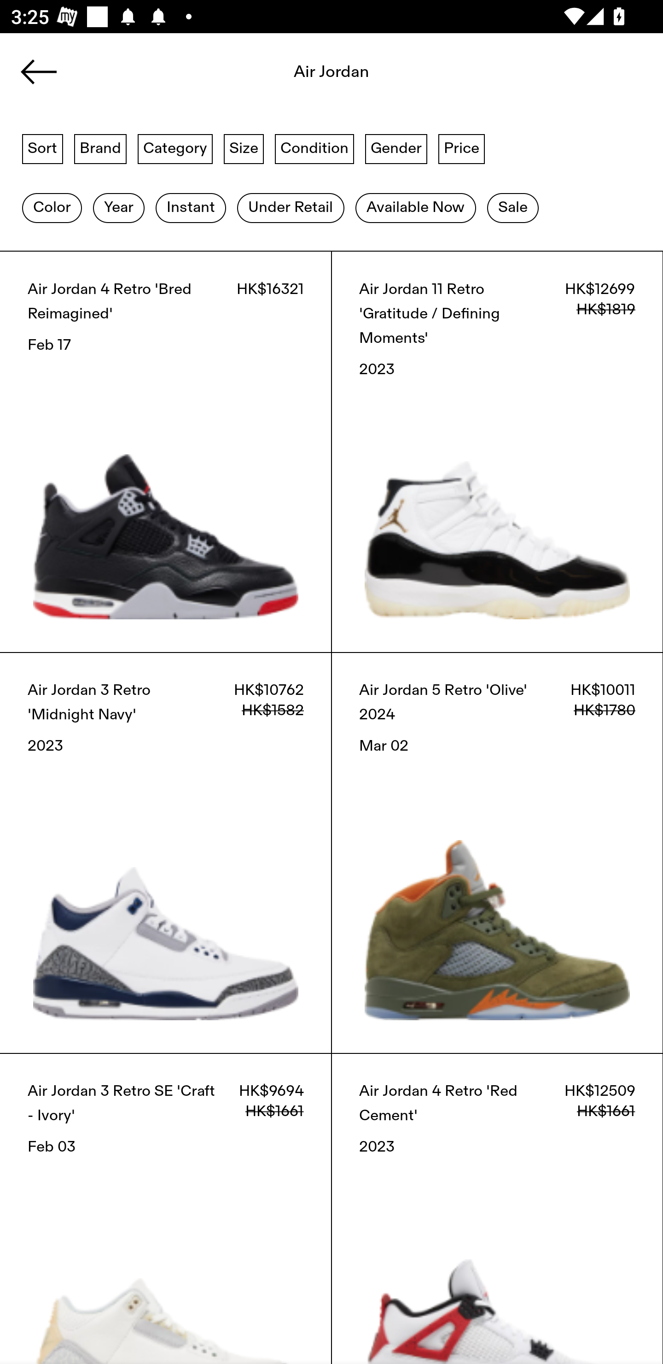 Image resolution: width=663 pixels, height=1364 pixels. What do you see at coordinates (244, 148) in the screenshot?
I see `Size` at bounding box center [244, 148].